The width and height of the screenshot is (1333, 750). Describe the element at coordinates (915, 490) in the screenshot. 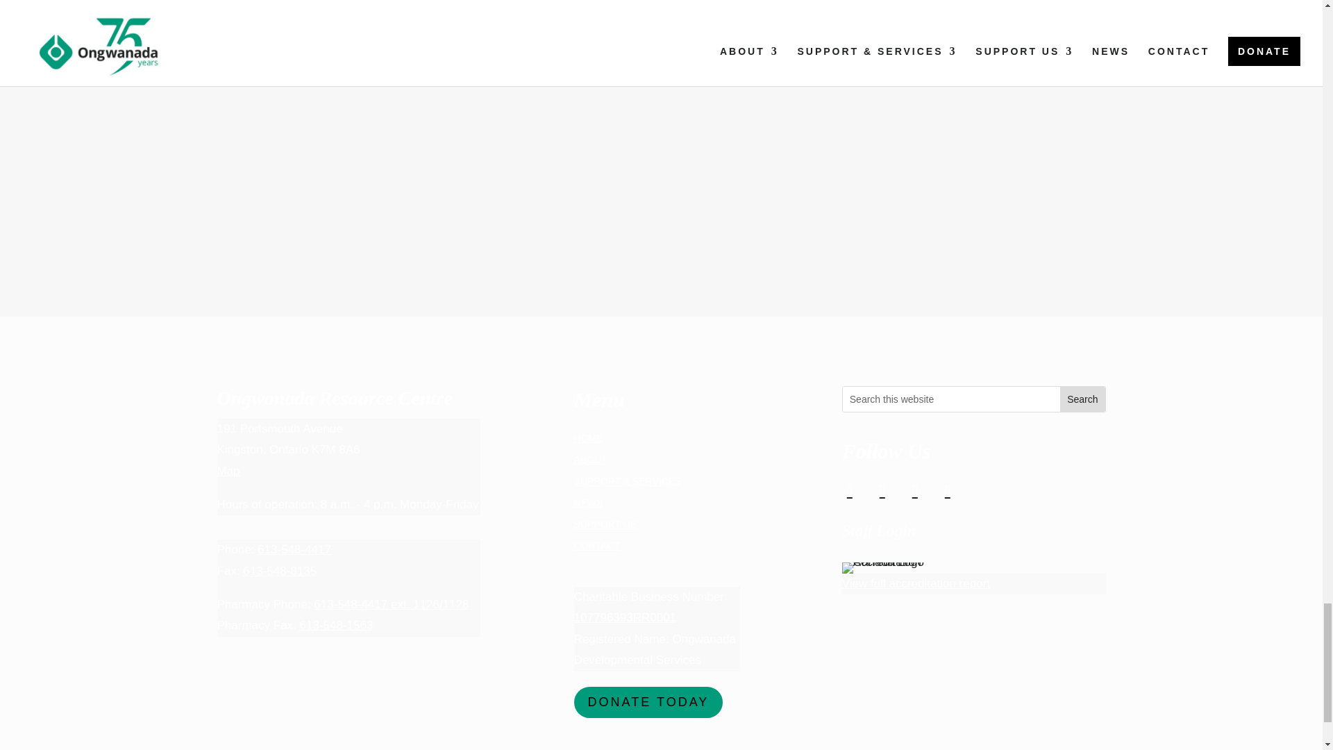

I see `Follow on LinkedIn` at that location.